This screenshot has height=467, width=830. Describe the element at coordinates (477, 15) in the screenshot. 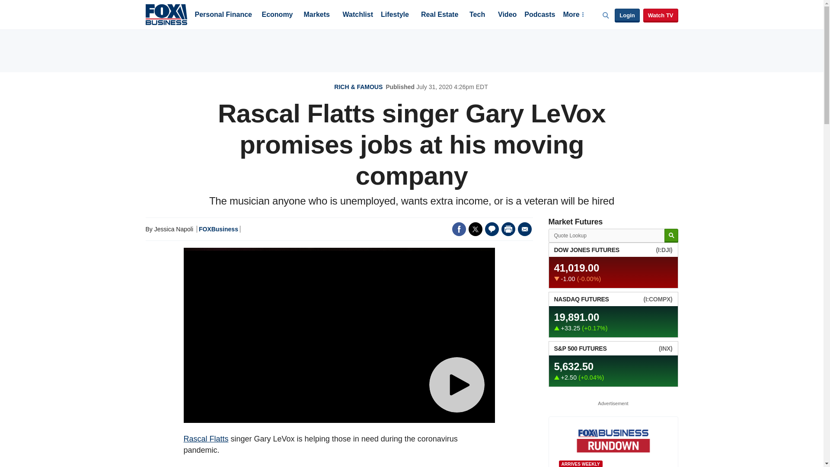

I see `Tech` at that location.